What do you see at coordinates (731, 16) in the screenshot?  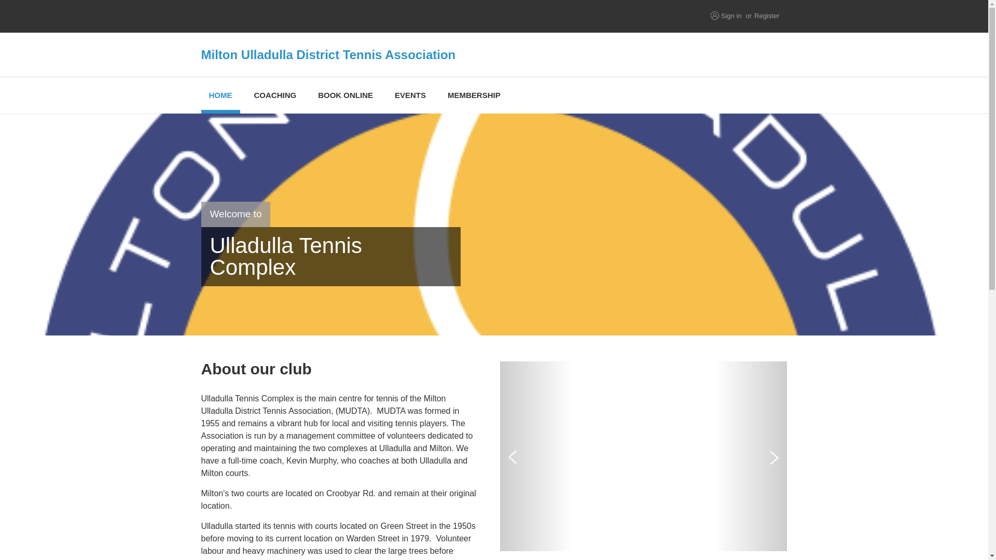 I see `Sign in` at bounding box center [731, 16].